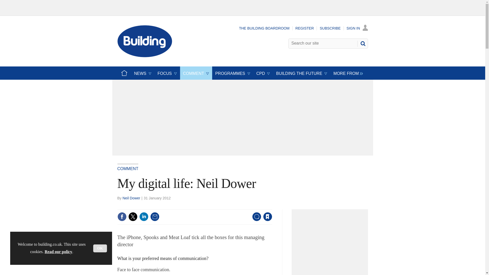 This screenshot has height=275, width=489. I want to click on SIGN IN, so click(357, 28).